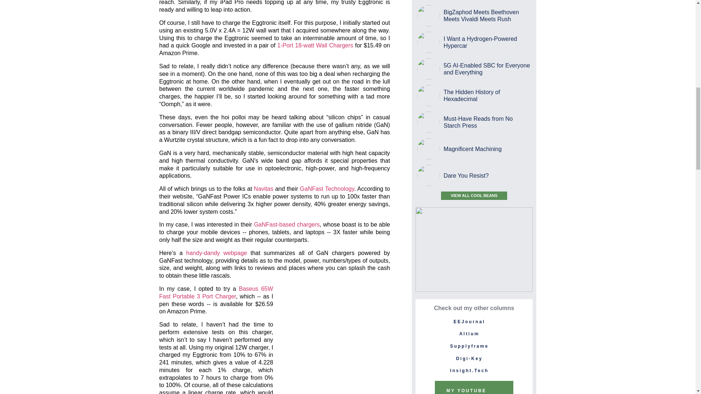 Image resolution: width=701 pixels, height=394 pixels. Describe the element at coordinates (315, 45) in the screenshot. I see `1-Port 18-watt Wall Chargers` at that location.